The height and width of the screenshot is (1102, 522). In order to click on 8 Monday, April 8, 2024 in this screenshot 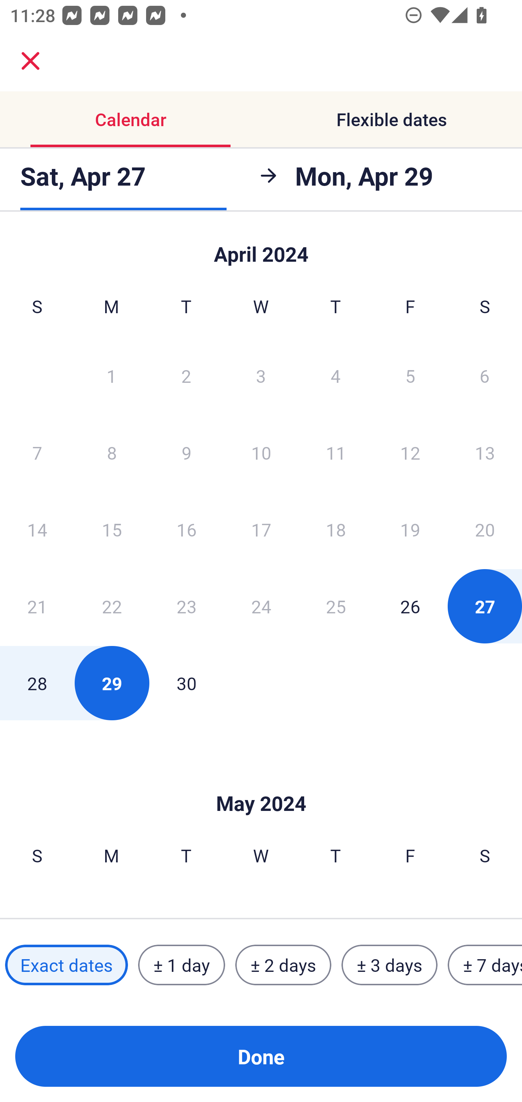, I will do `click(112, 452)`.